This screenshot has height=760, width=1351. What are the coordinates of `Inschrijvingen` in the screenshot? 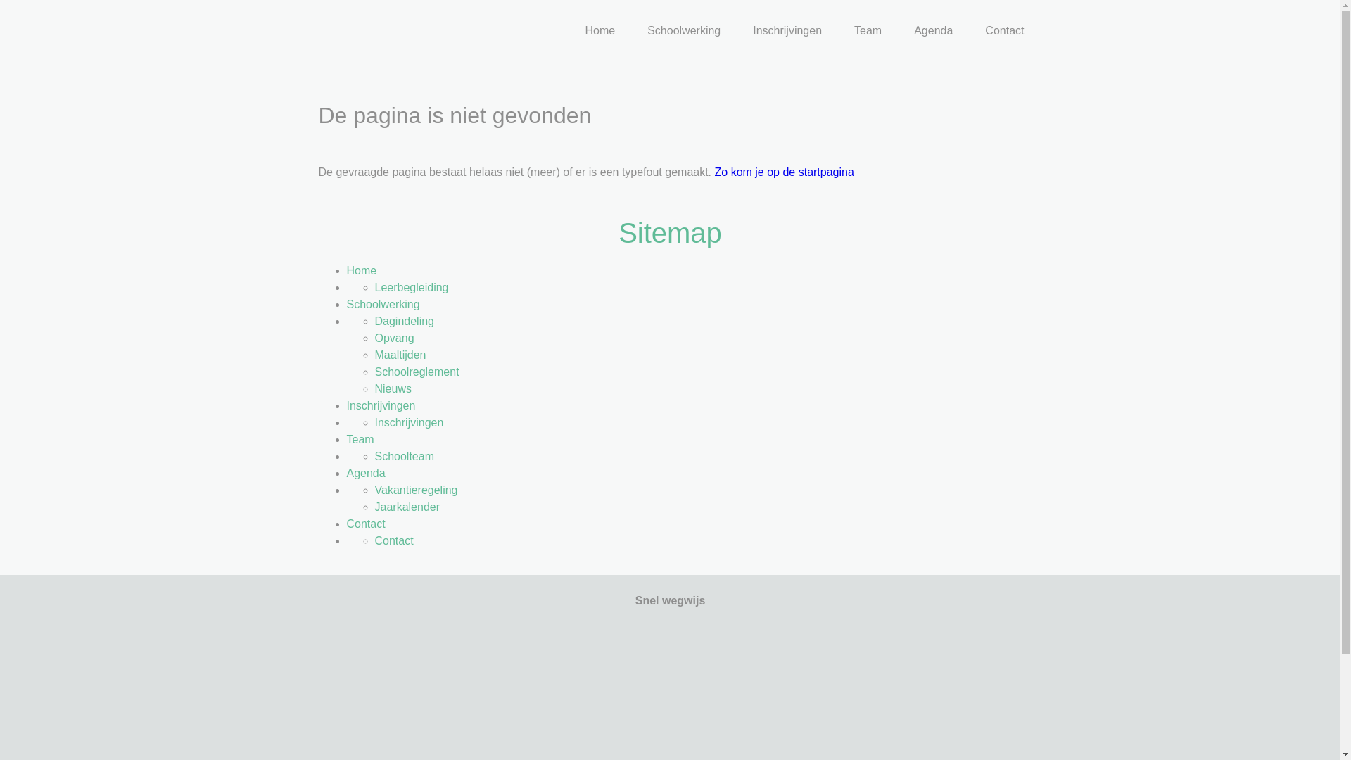 It's located at (409, 422).